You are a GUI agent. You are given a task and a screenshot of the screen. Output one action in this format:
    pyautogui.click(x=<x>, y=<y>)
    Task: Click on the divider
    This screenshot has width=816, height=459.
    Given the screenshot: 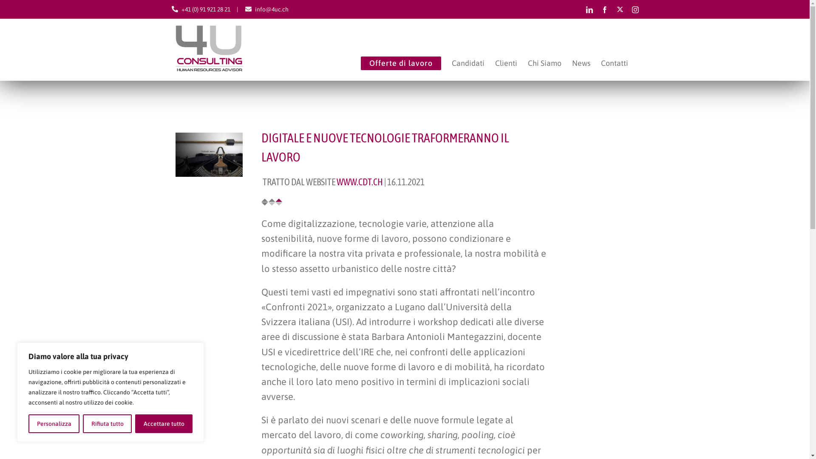 What is the action you would take?
    pyautogui.click(x=272, y=202)
    